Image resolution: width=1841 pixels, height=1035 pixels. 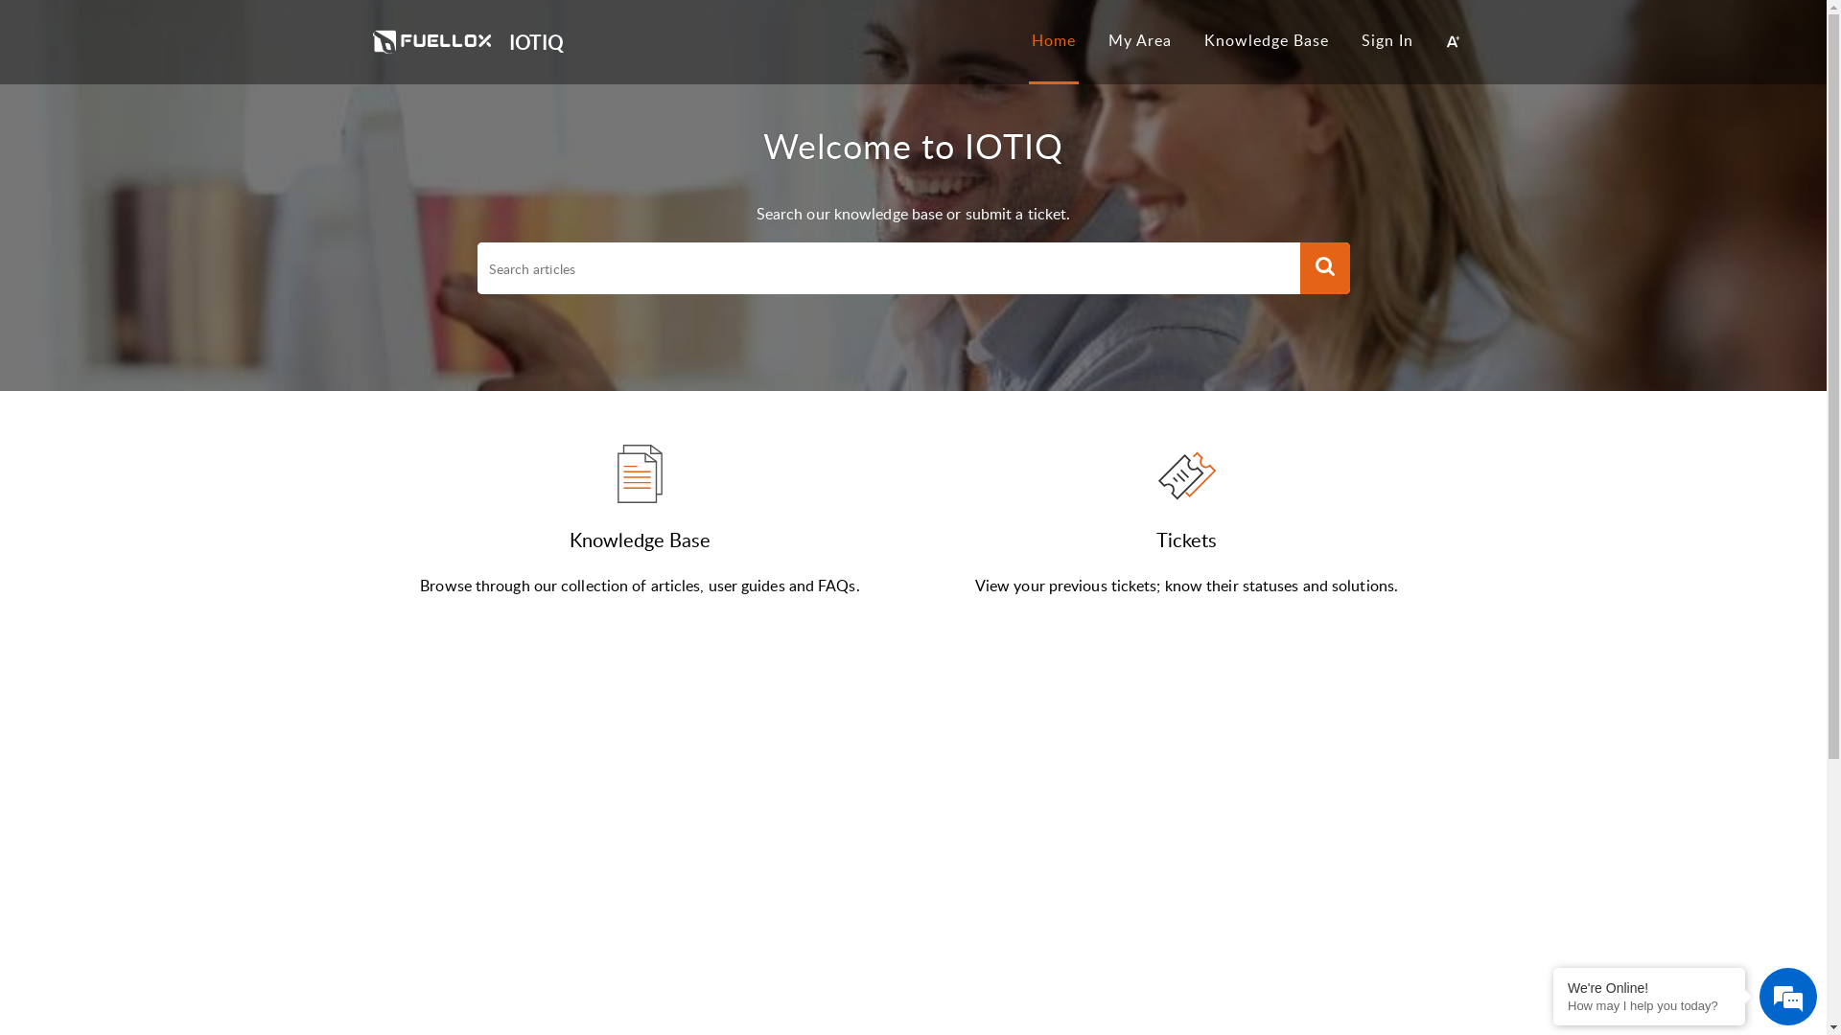 I want to click on Knowledge Base, so click(x=641, y=540).